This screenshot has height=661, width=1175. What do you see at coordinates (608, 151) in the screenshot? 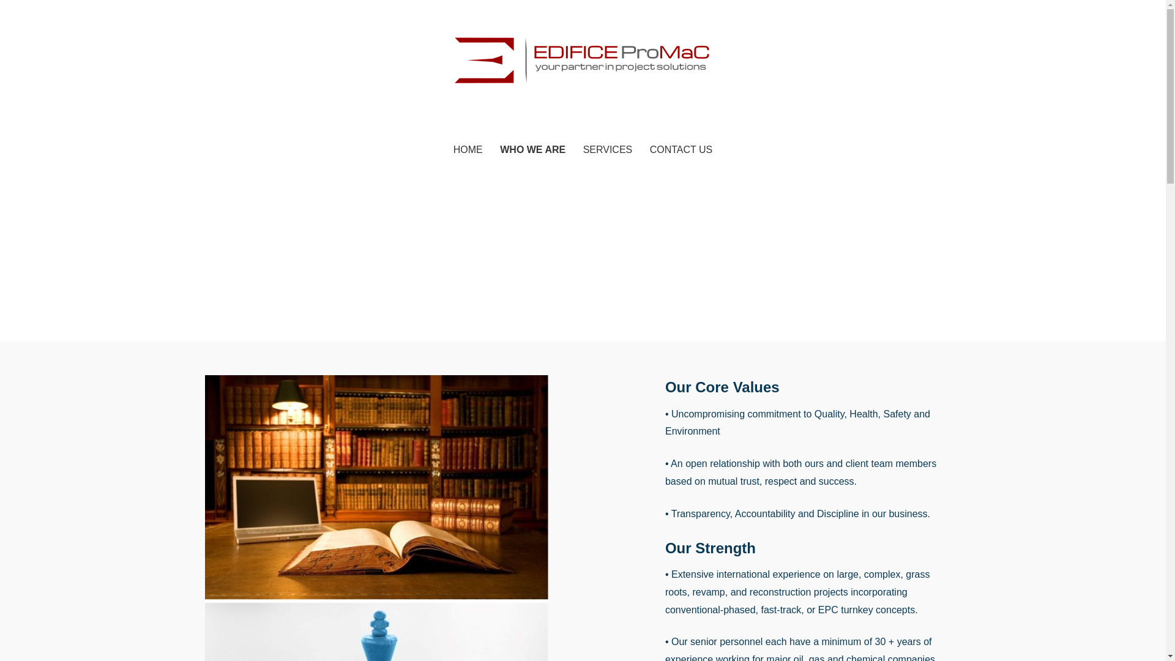
I see `SERVICES` at bounding box center [608, 151].